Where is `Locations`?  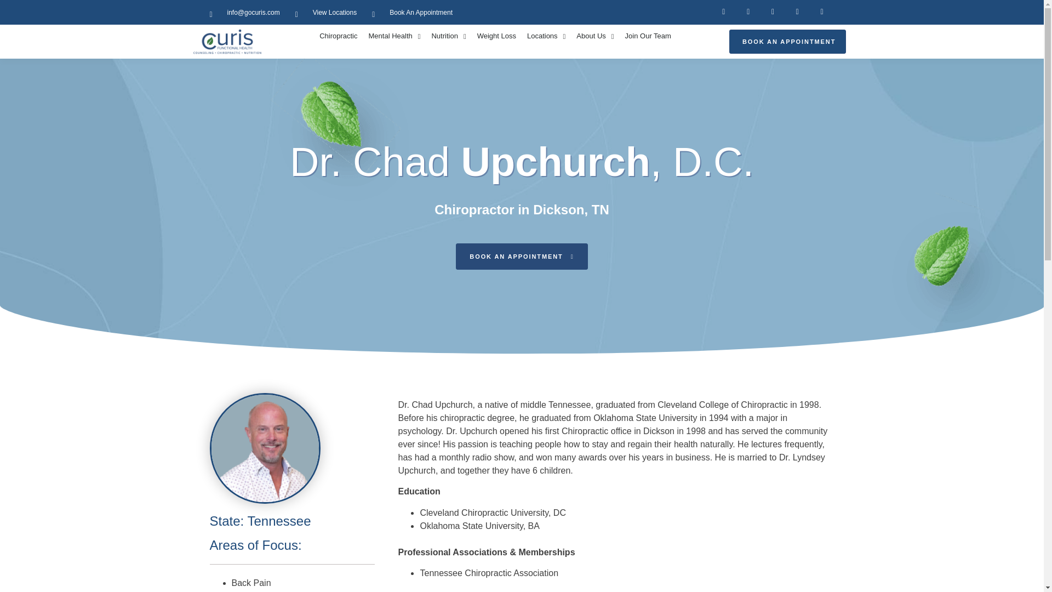
Locations is located at coordinates (546, 36).